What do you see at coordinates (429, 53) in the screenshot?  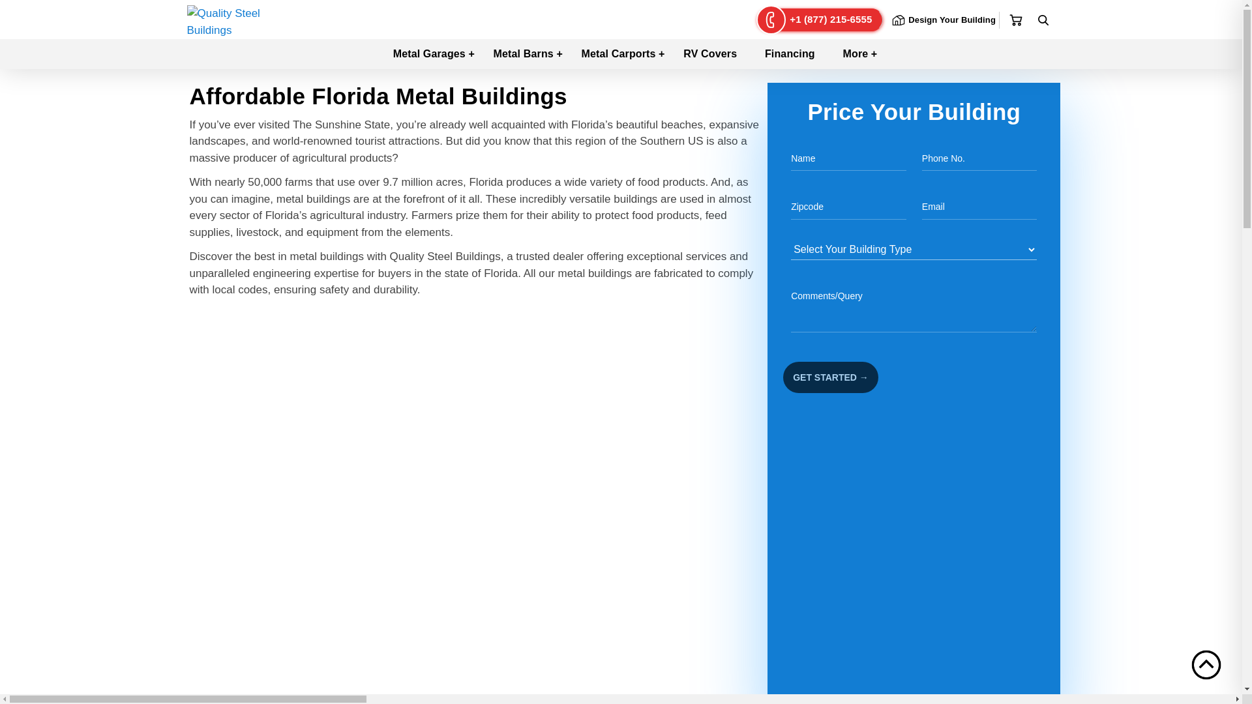 I see `Metal Garages` at bounding box center [429, 53].